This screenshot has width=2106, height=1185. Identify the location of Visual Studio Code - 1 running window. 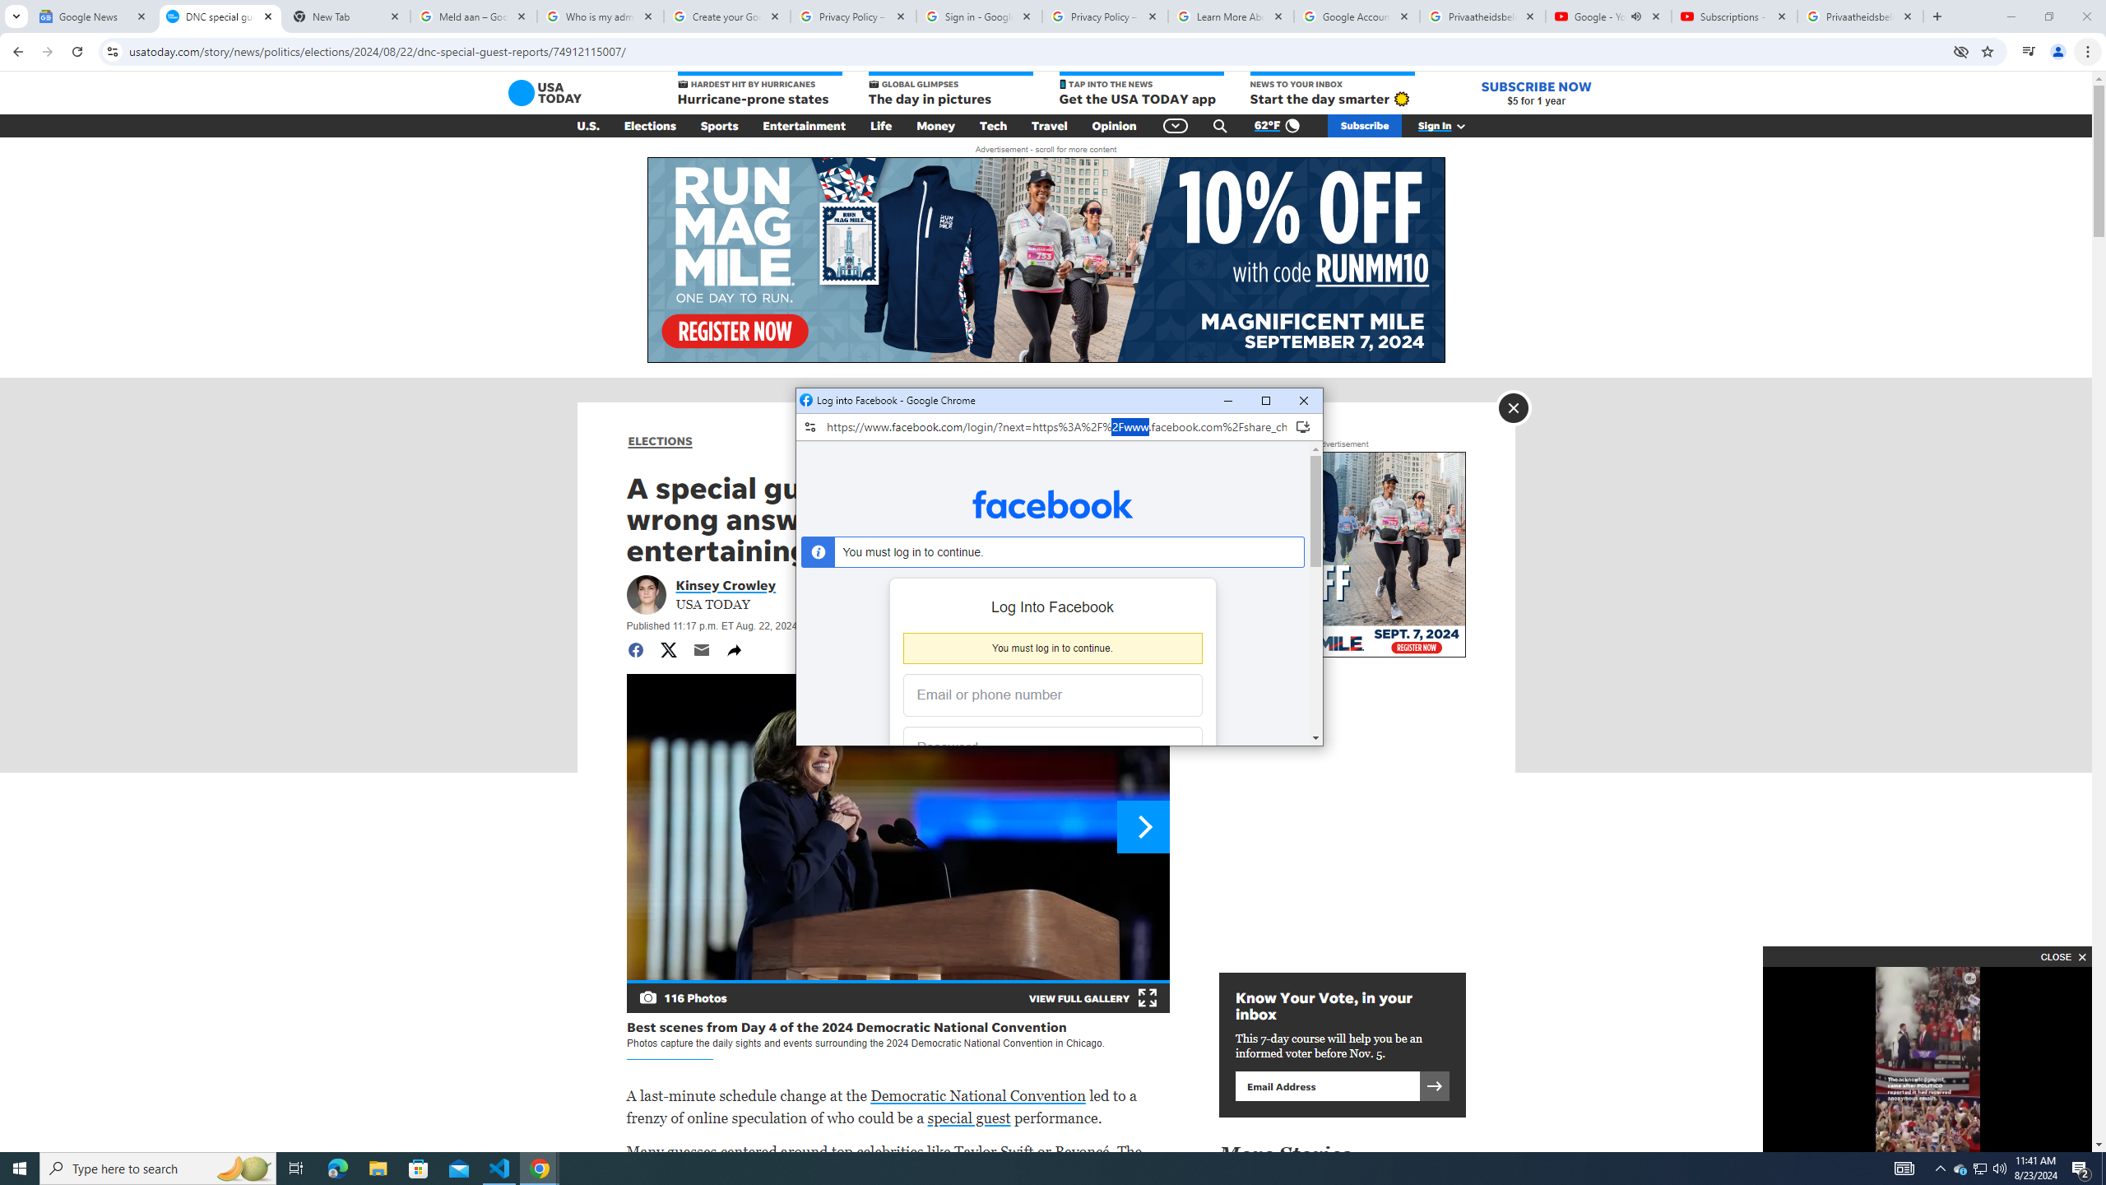
(500, 1169).